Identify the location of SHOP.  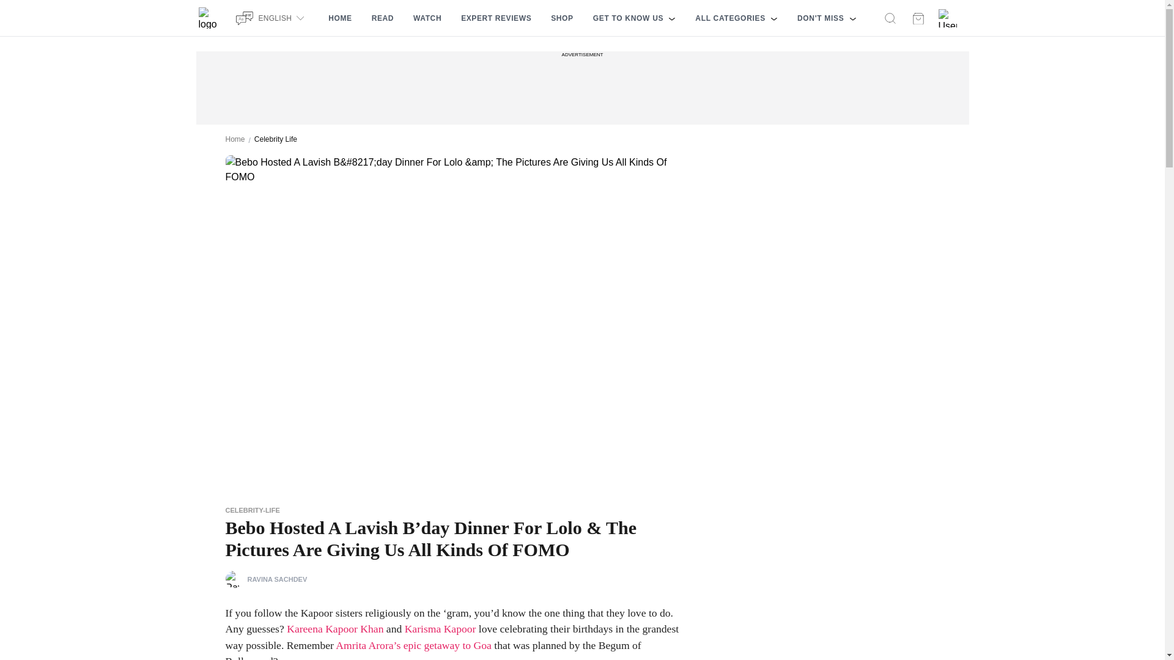
(561, 18).